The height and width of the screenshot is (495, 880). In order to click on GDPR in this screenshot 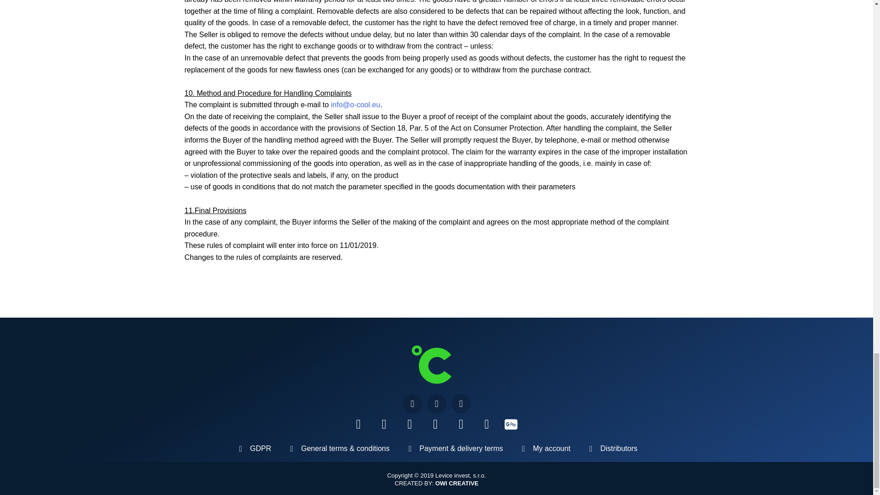, I will do `click(253, 448)`.